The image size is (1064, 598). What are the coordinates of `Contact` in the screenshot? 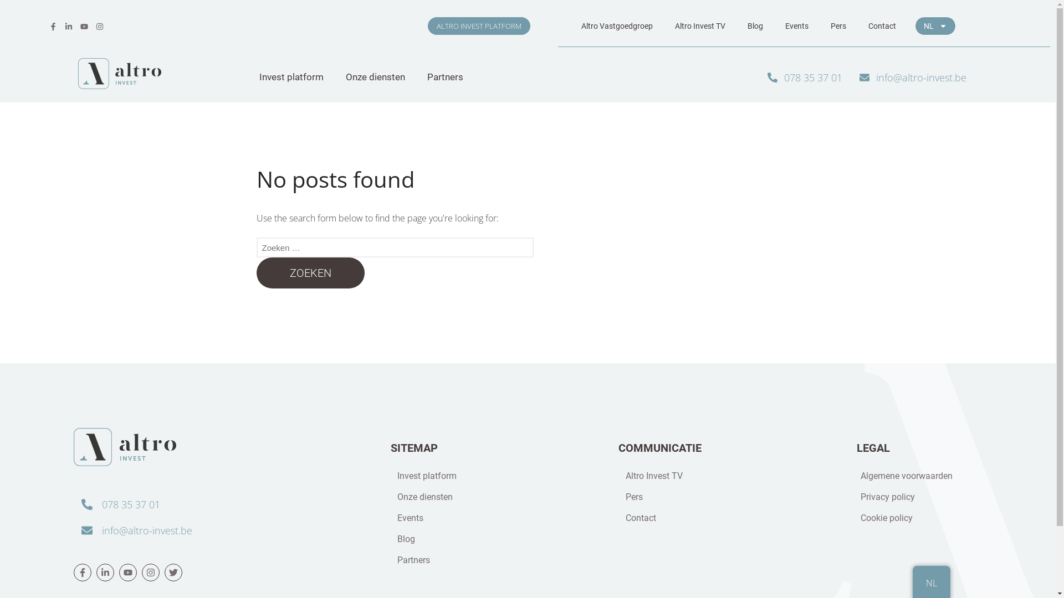 It's located at (736, 518).